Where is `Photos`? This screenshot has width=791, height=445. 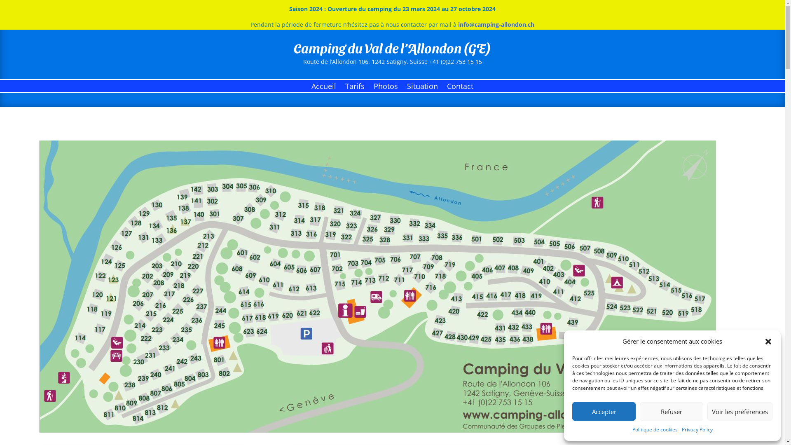 Photos is located at coordinates (386, 88).